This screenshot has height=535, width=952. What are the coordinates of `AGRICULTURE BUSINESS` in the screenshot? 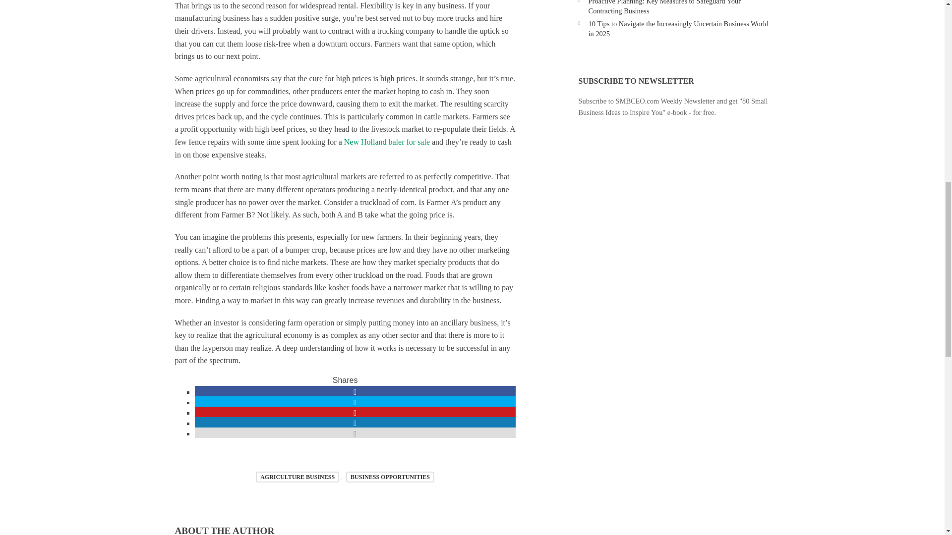 It's located at (297, 477).